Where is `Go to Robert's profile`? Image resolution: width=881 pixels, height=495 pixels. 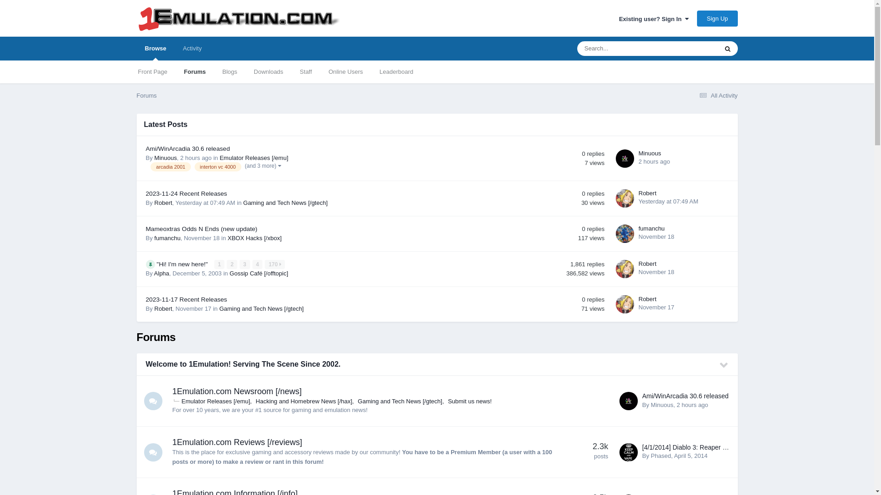
Go to Robert's profile is located at coordinates (625, 198).